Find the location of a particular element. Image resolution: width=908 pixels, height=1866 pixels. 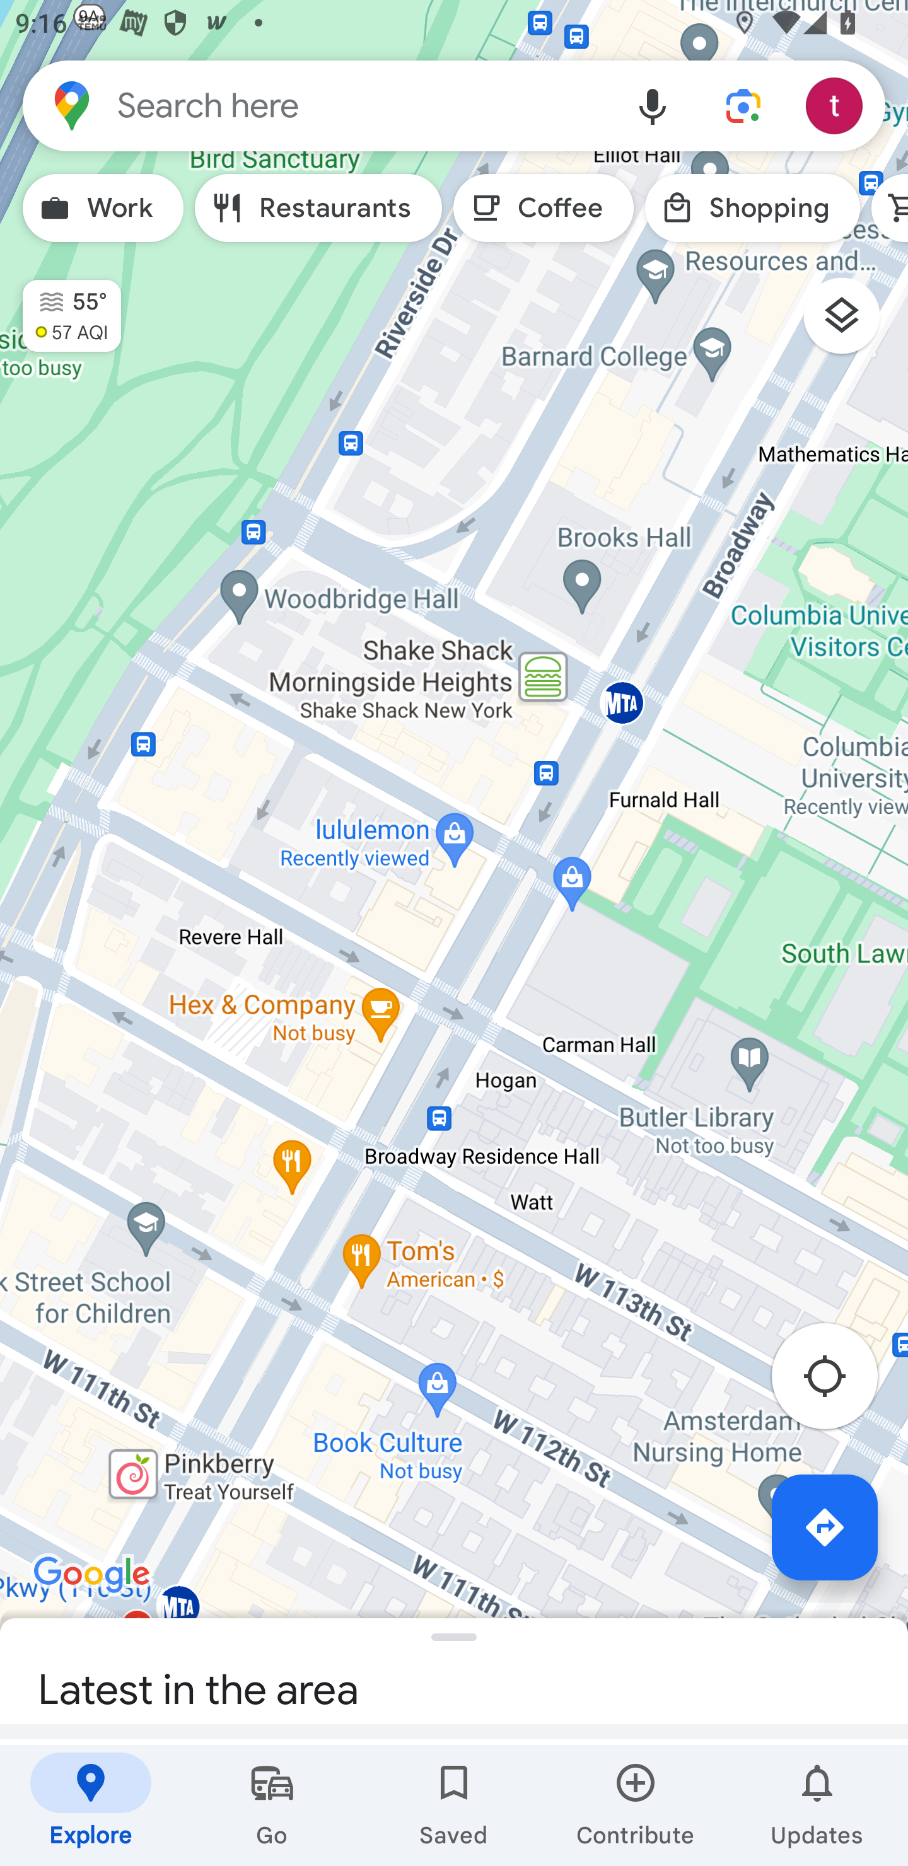

Work is located at coordinates (103, 208).